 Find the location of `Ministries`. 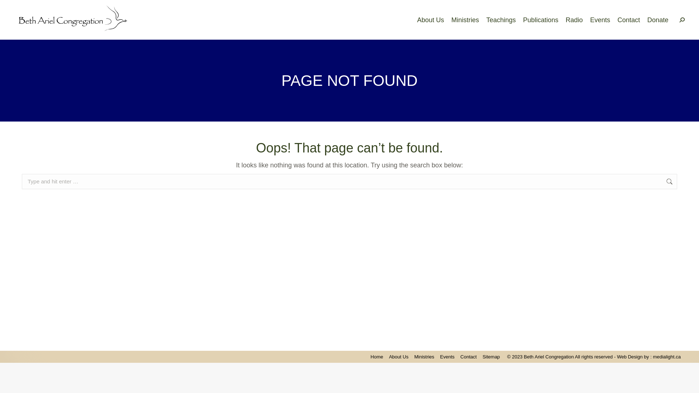

Ministries is located at coordinates (424, 357).